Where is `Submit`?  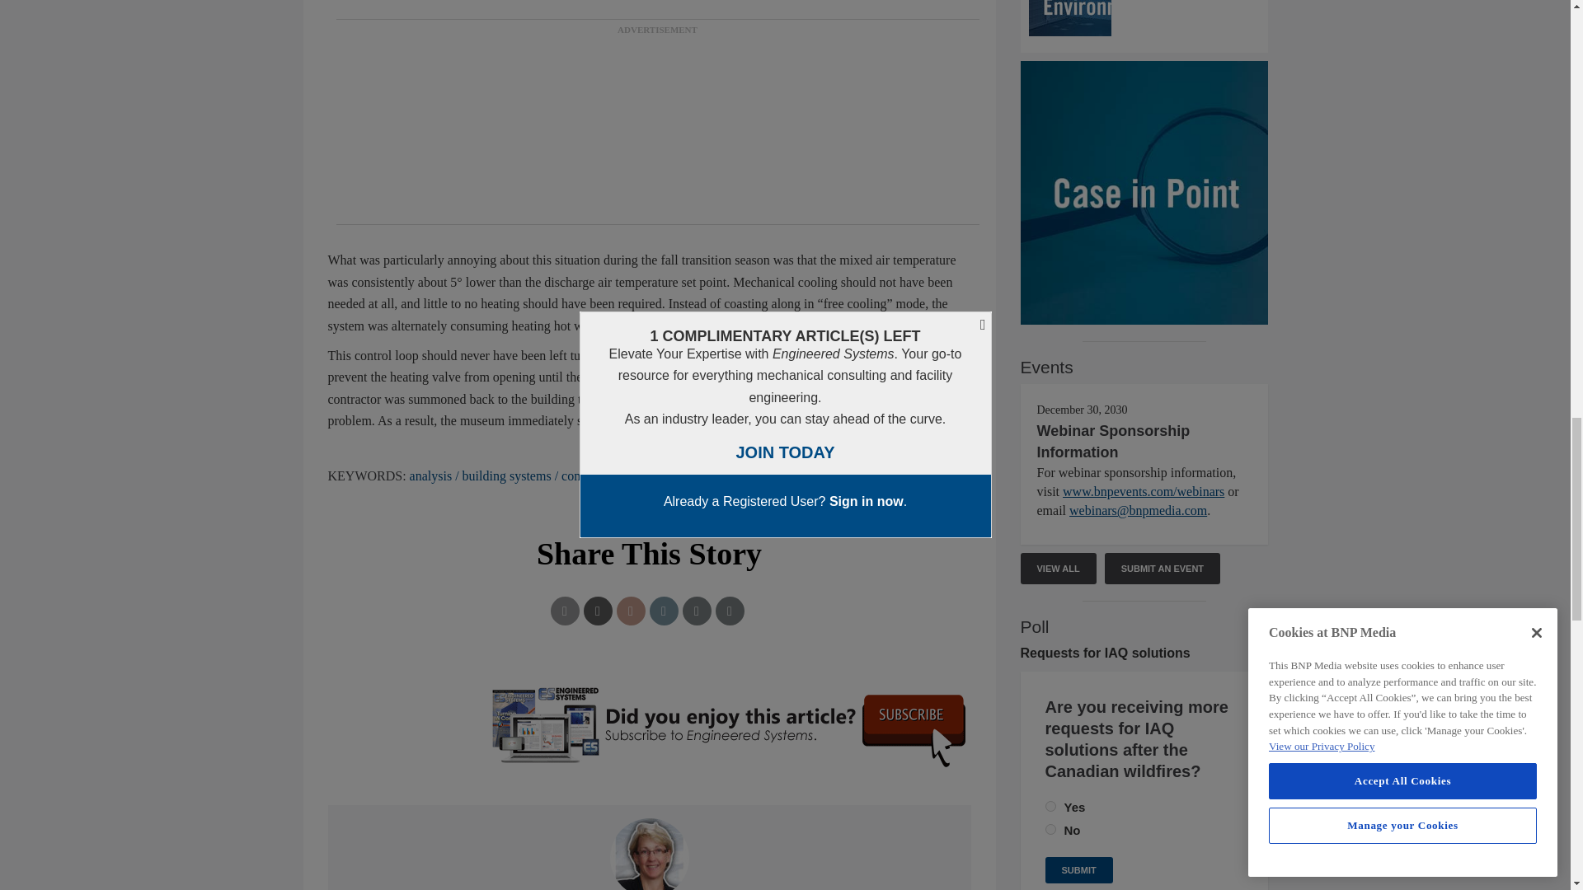 Submit is located at coordinates (1078, 870).